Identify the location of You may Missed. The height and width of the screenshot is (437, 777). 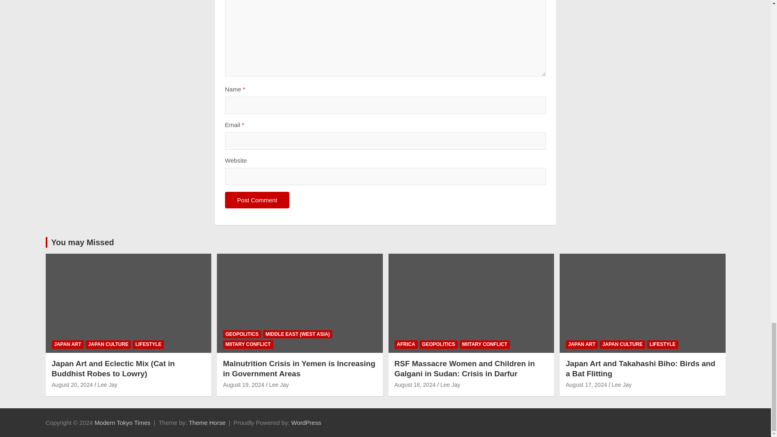
(82, 242).